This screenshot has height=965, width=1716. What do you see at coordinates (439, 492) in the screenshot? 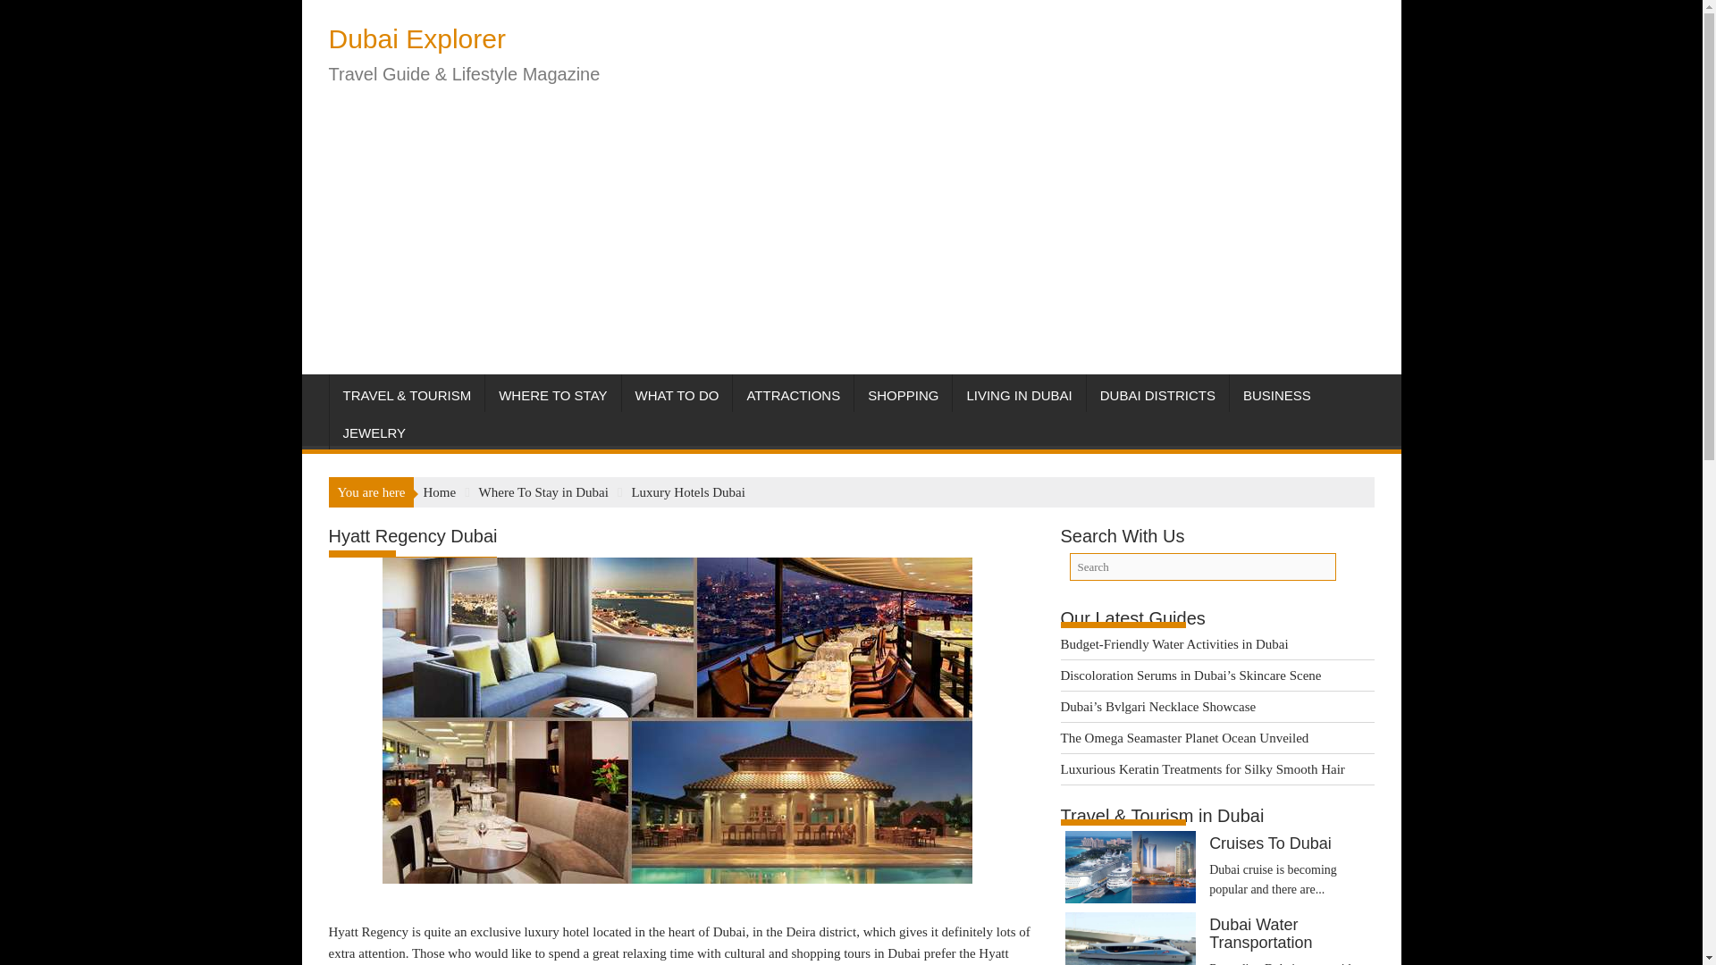
I see `Home` at bounding box center [439, 492].